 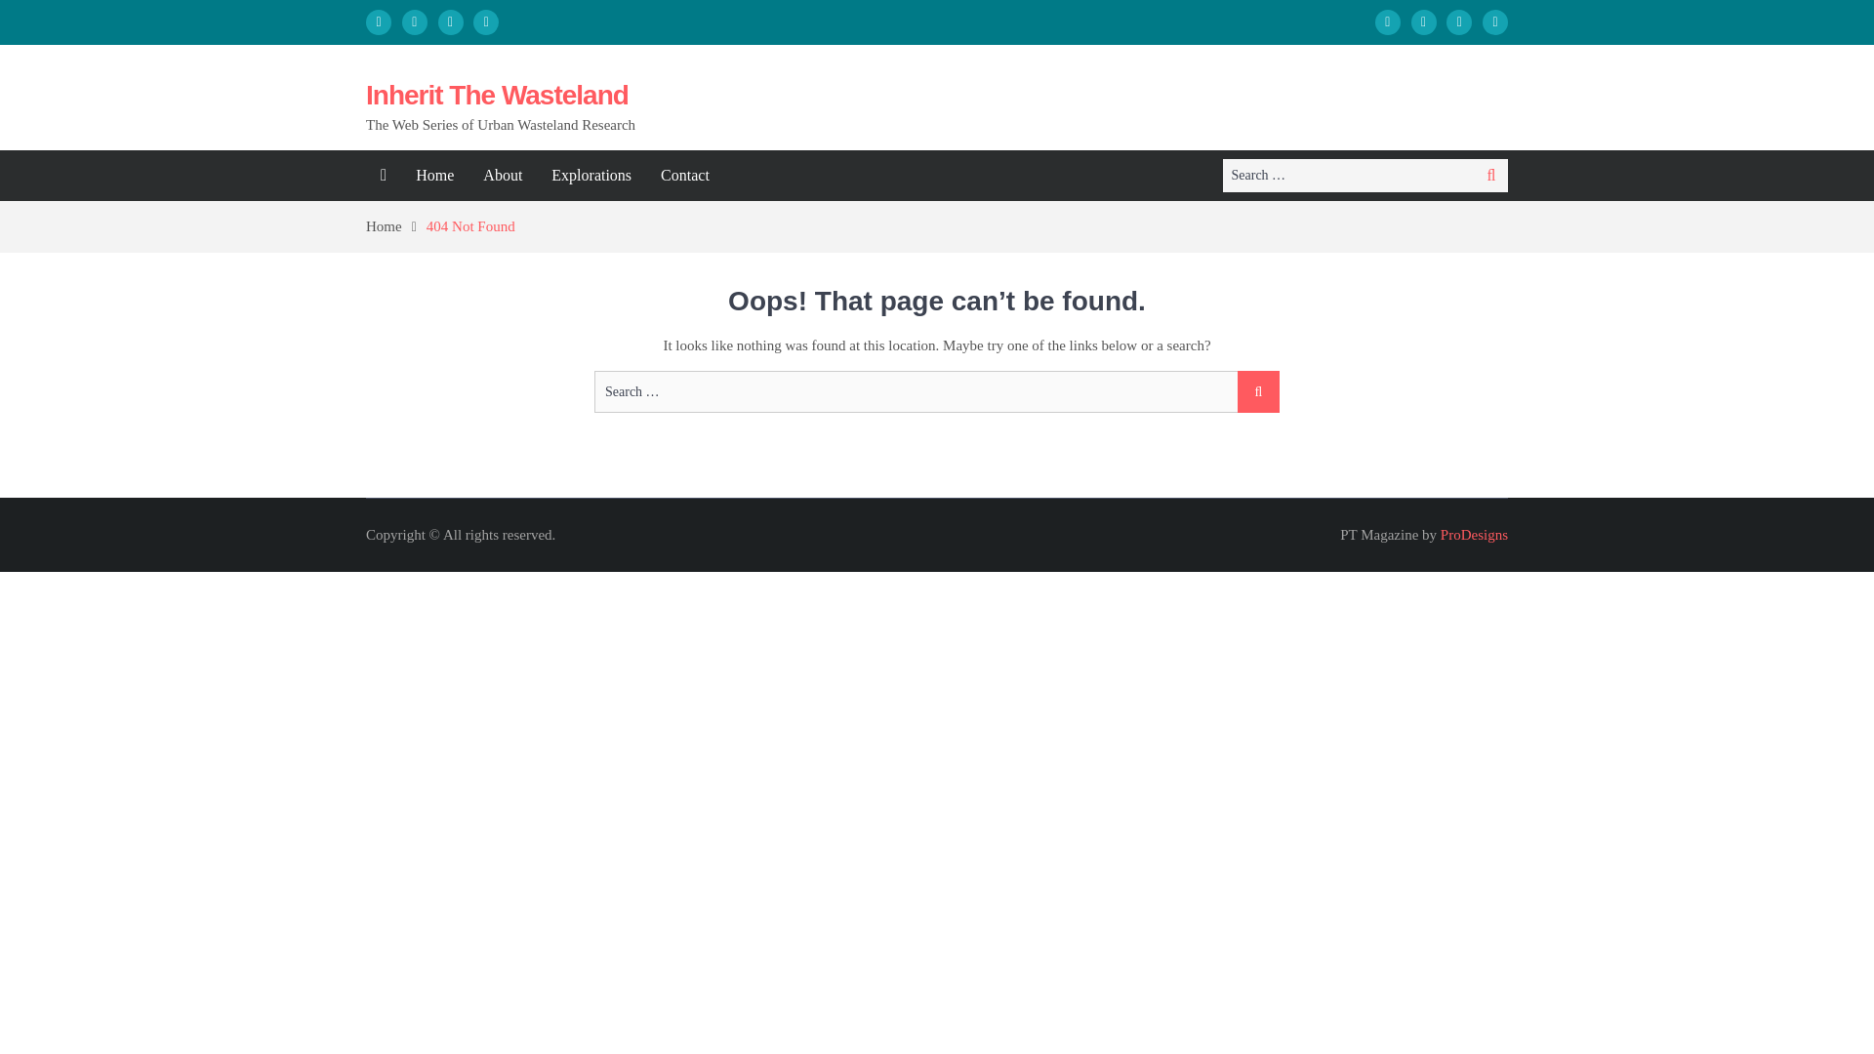 I want to click on Home, so click(x=396, y=225).